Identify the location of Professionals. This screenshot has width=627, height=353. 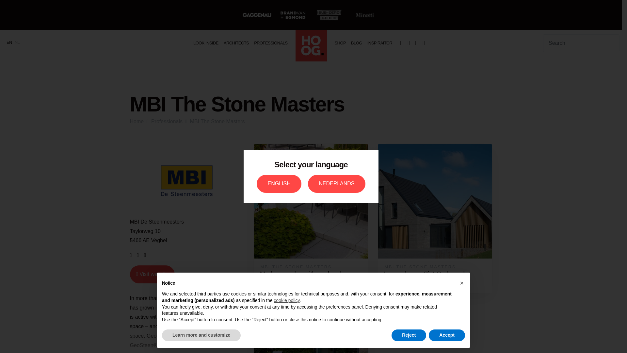
(270, 43).